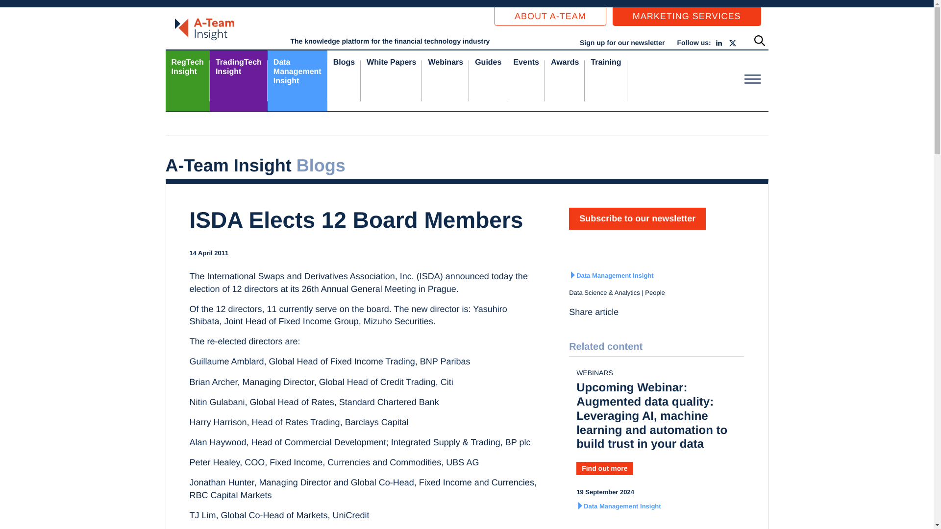 Image resolution: width=941 pixels, height=529 pixels. What do you see at coordinates (687, 17) in the screenshot?
I see `Sign up for our newsletter` at bounding box center [687, 17].